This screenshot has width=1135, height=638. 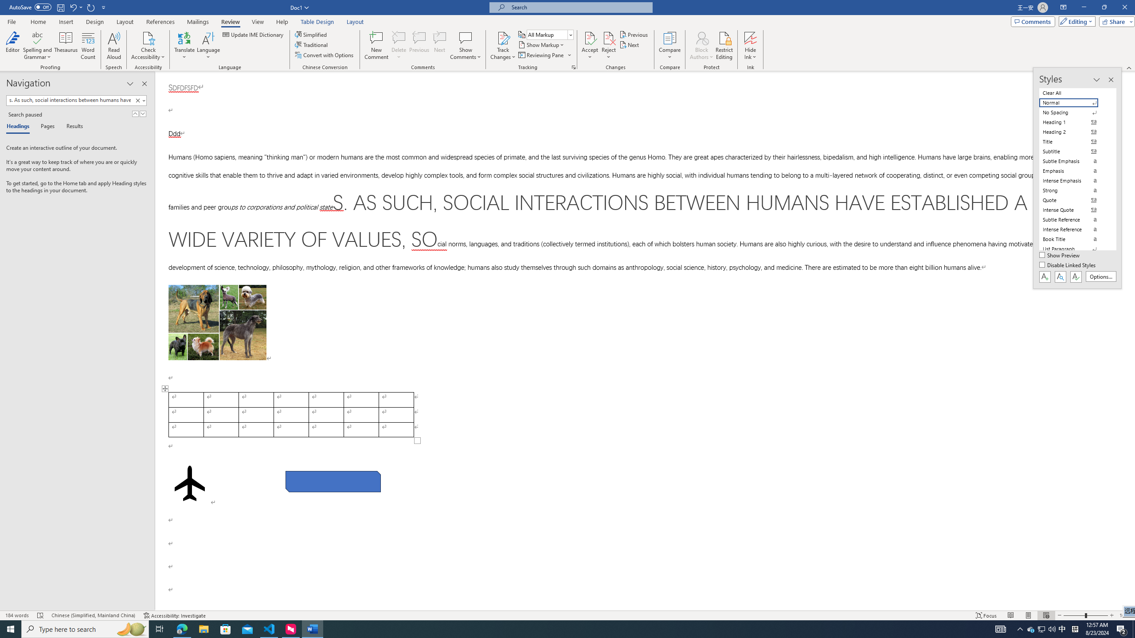 I want to click on Word Count 184 words, so click(x=18, y=615).